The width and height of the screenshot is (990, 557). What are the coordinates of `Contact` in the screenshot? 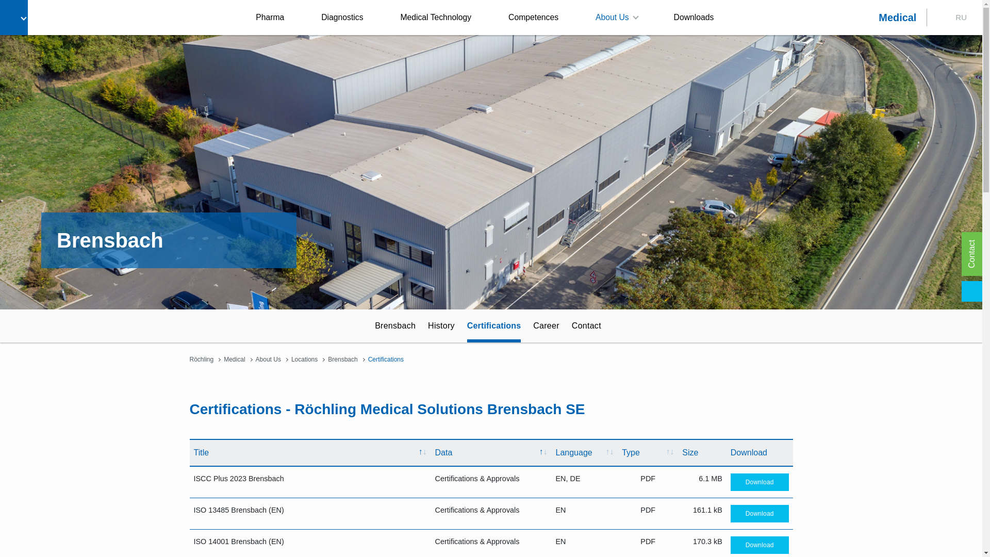 It's located at (586, 326).